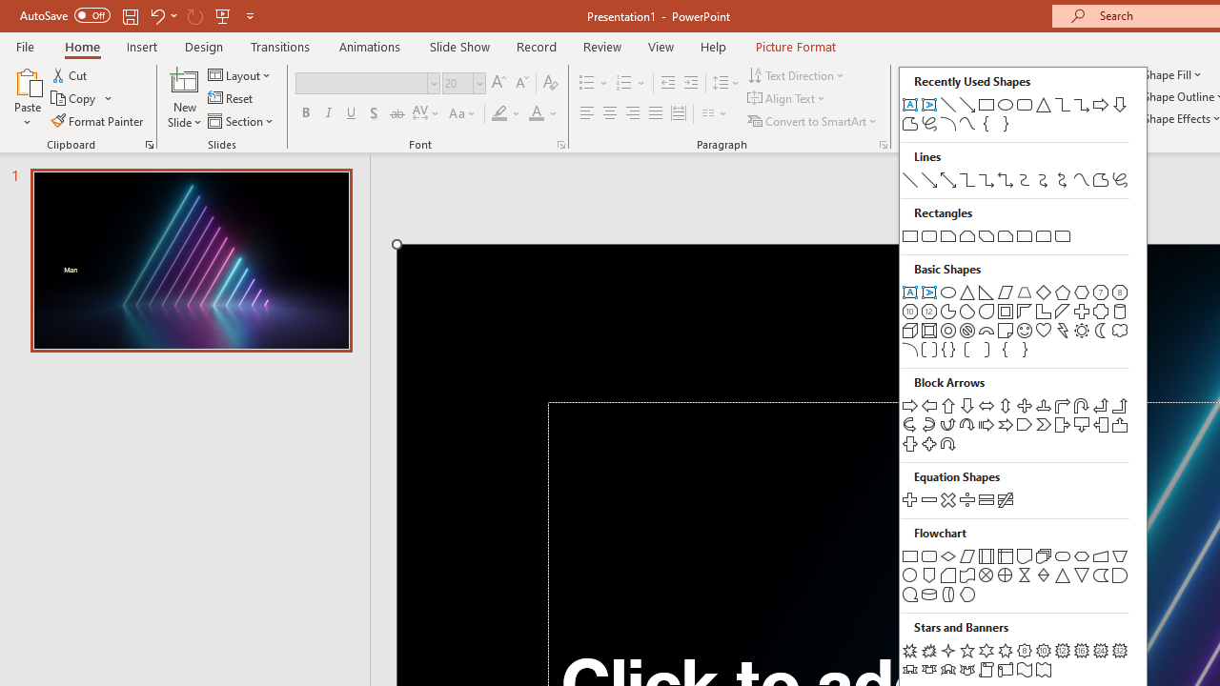  Describe the element at coordinates (498, 84) in the screenshot. I see `Increase Font Size` at that location.